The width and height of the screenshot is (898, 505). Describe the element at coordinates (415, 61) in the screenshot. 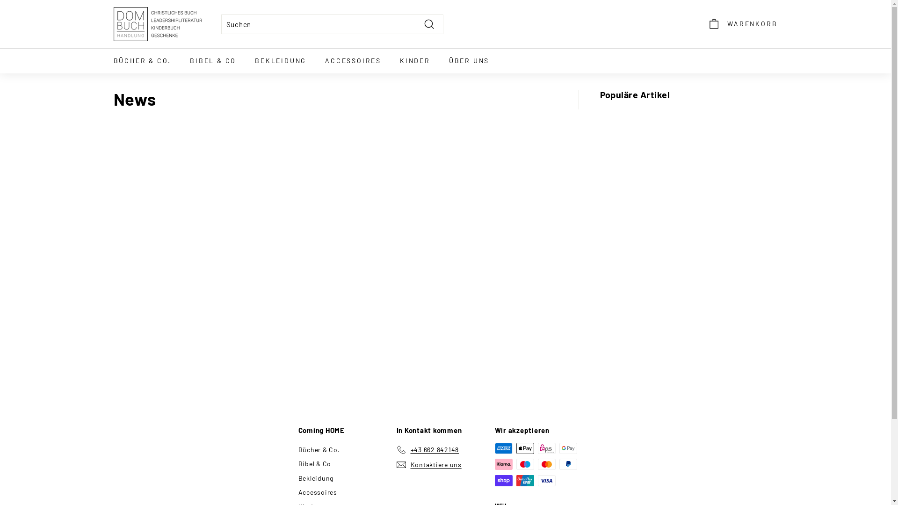

I see `KINDER` at that location.